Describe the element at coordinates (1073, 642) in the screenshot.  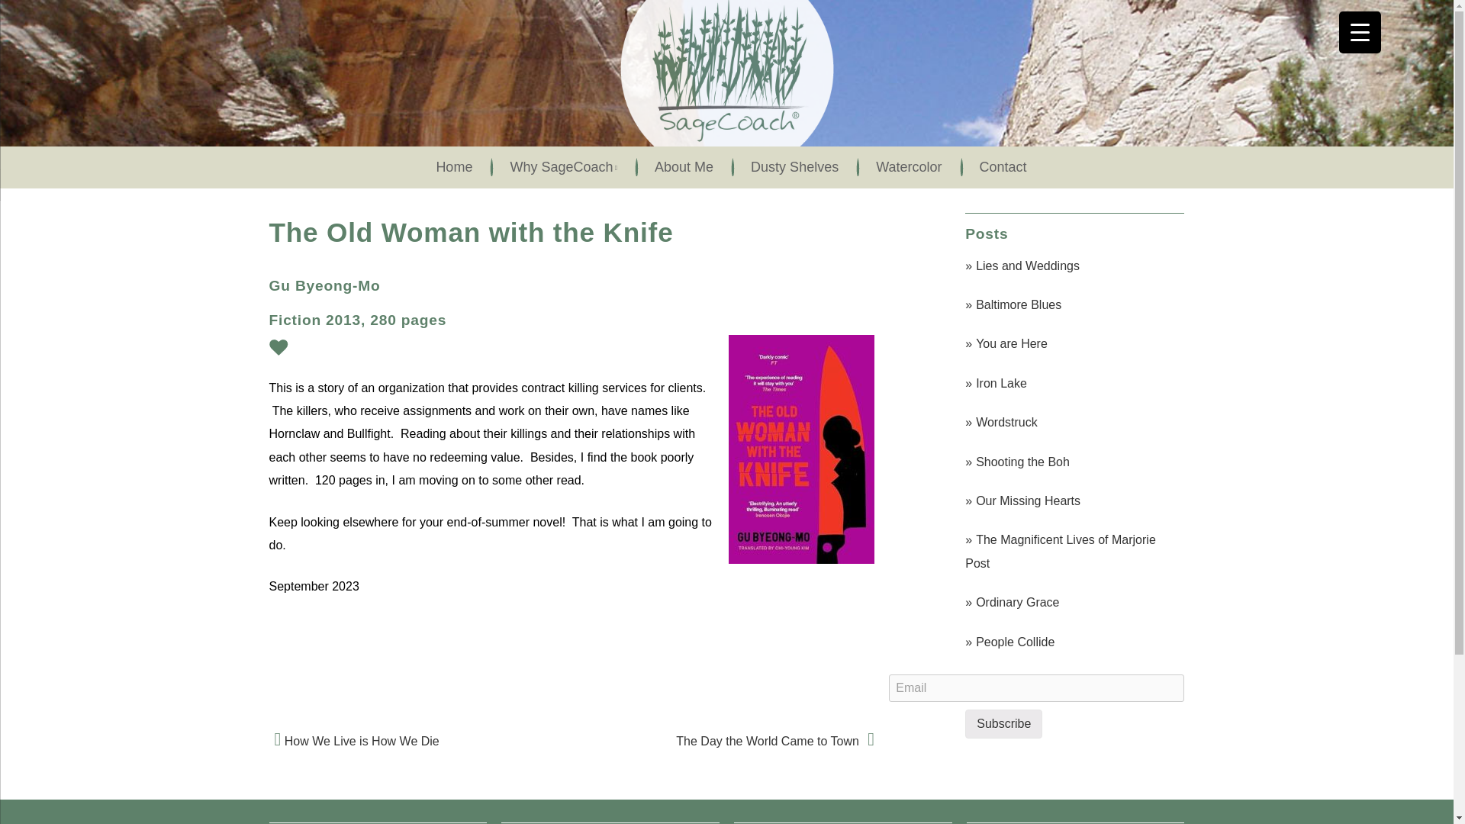
I see `People Collide` at that location.